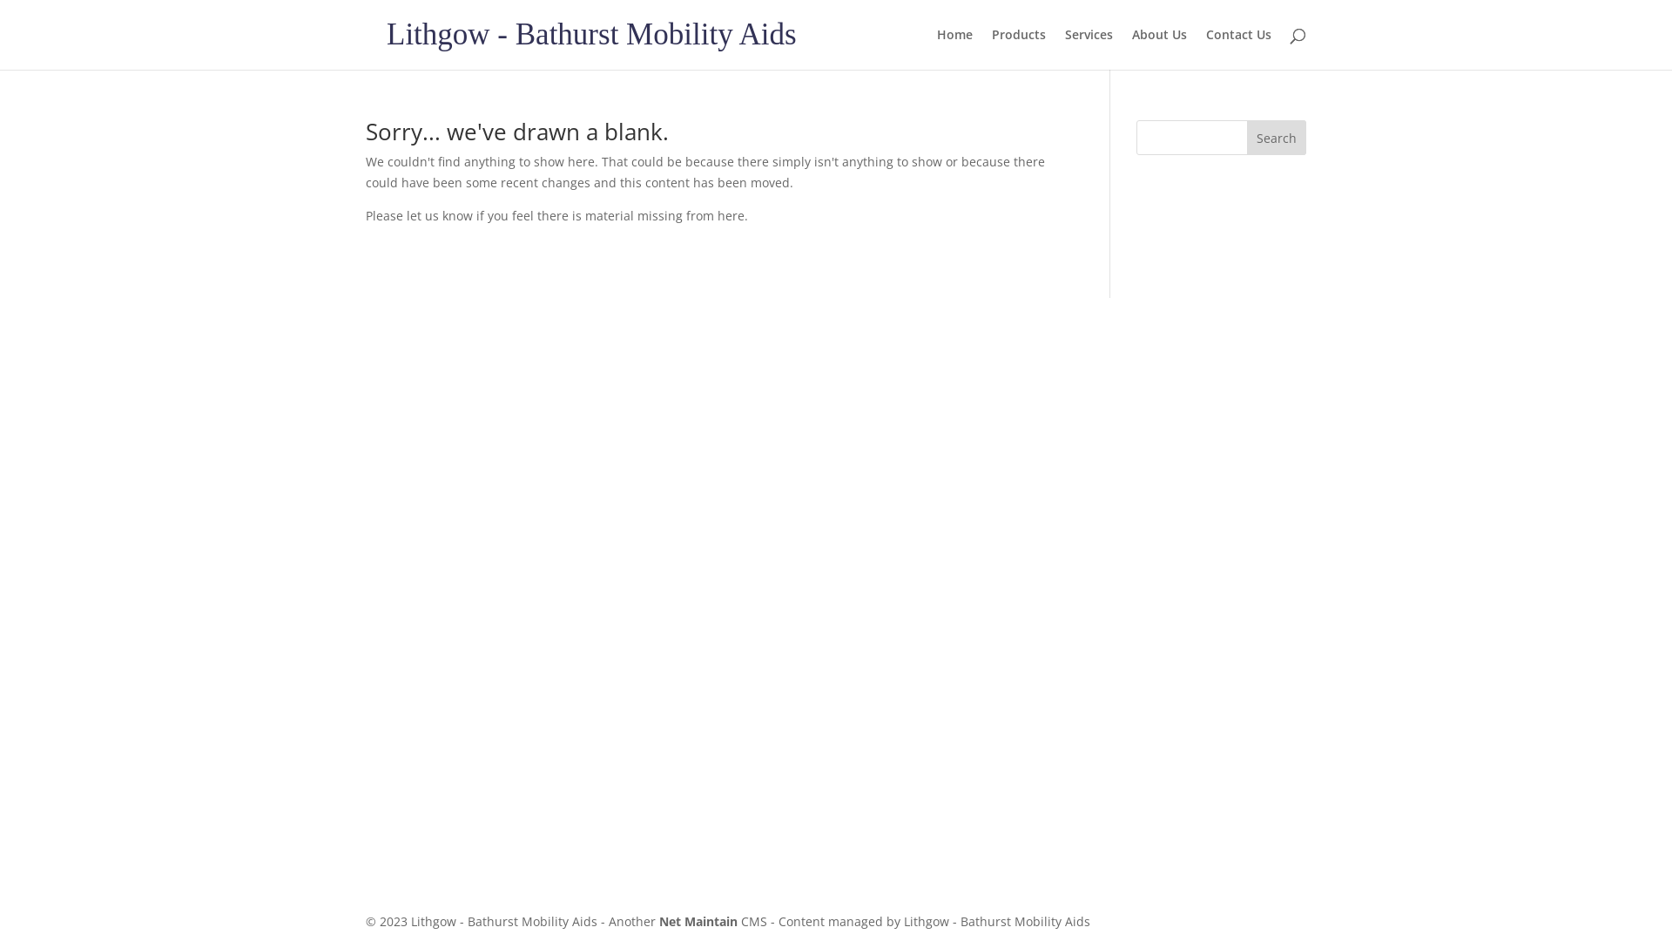 The width and height of the screenshot is (1672, 941). Describe the element at coordinates (1019, 49) in the screenshot. I see `Products` at that location.